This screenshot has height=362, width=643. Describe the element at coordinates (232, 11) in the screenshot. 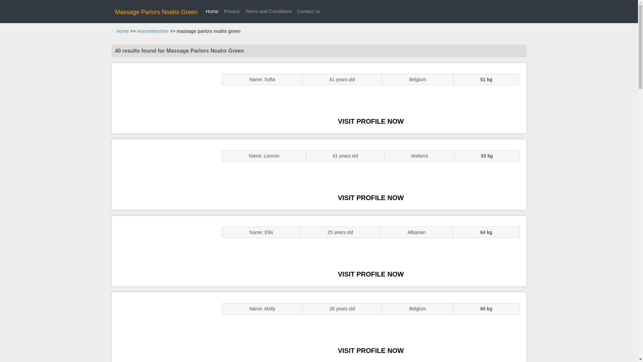

I see `Privacy` at that location.